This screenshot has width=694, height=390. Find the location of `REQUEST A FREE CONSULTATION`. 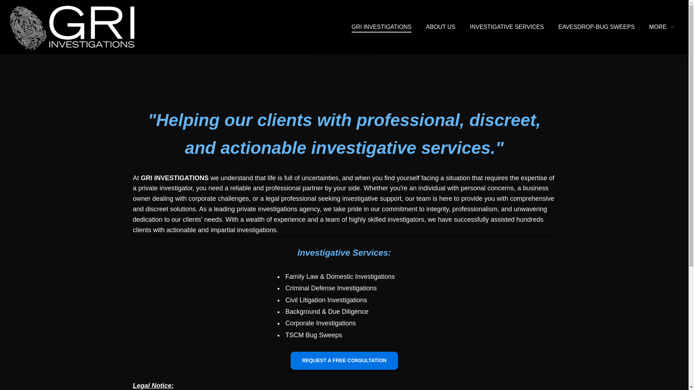

REQUEST A FREE CONSULTATION is located at coordinates (344, 360).